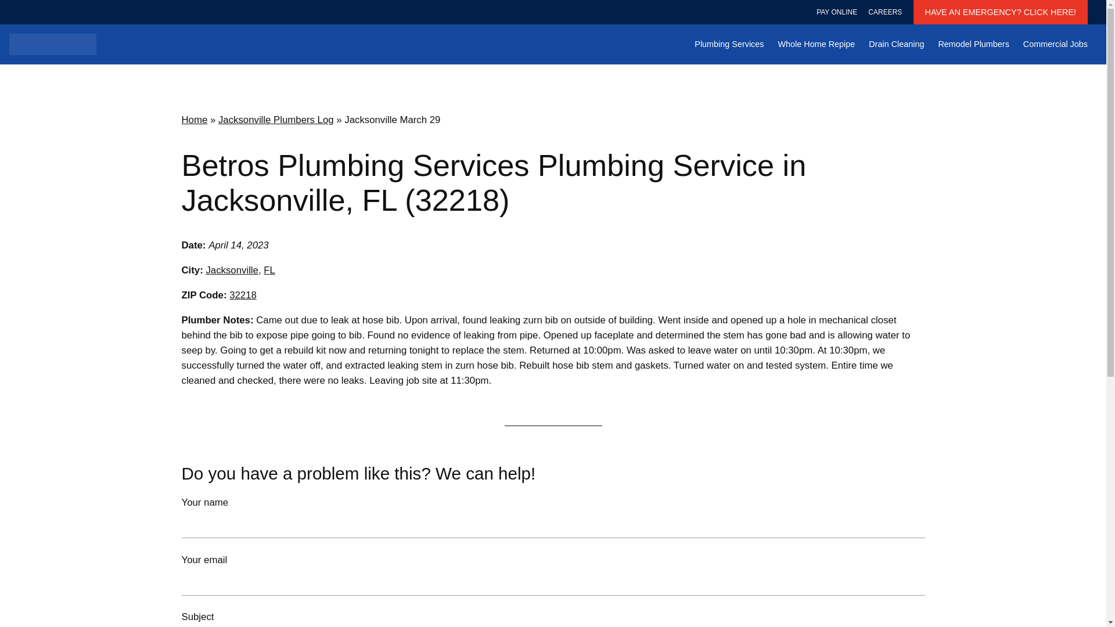 The image size is (1115, 627). What do you see at coordinates (1056, 44) in the screenshot?
I see `Commercial Jobs` at bounding box center [1056, 44].